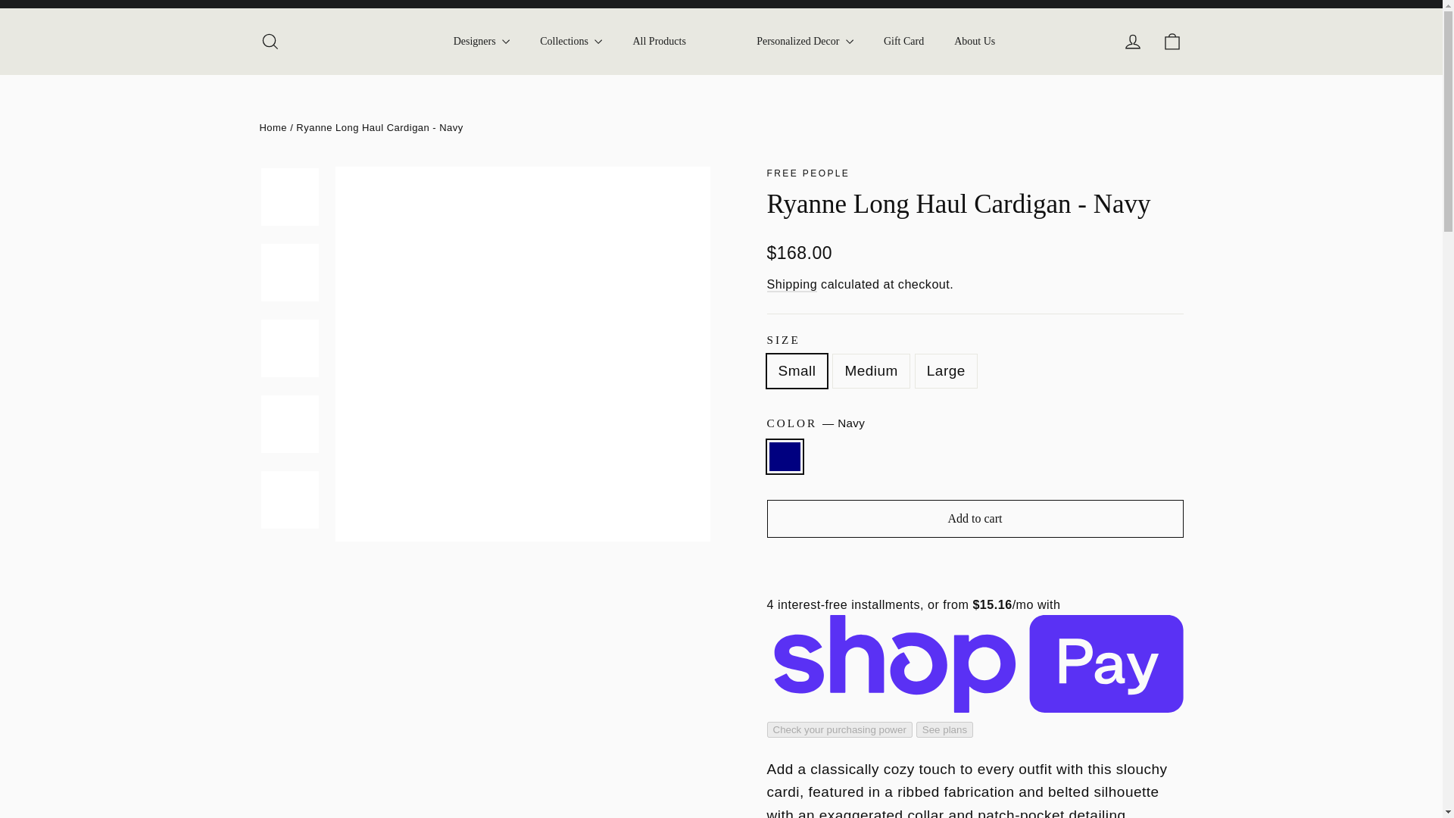  I want to click on icon-bag-minimal, so click(1172, 42).